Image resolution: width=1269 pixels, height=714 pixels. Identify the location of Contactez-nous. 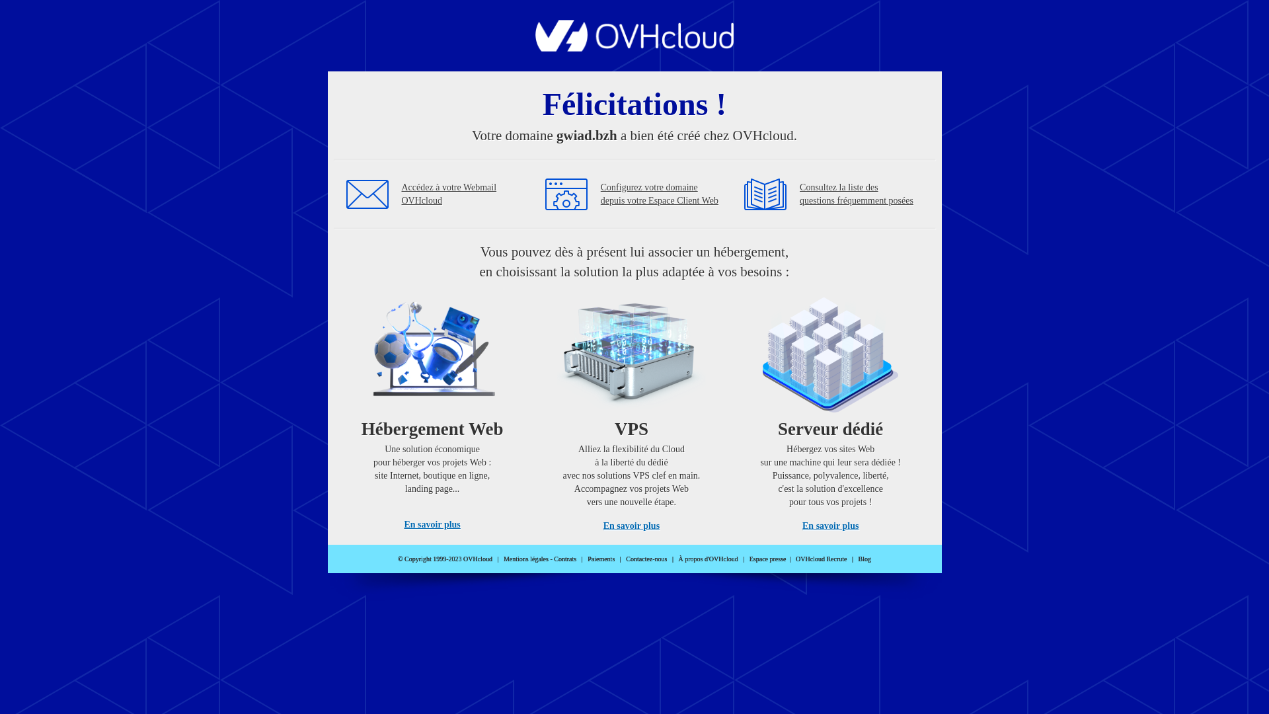
(646, 559).